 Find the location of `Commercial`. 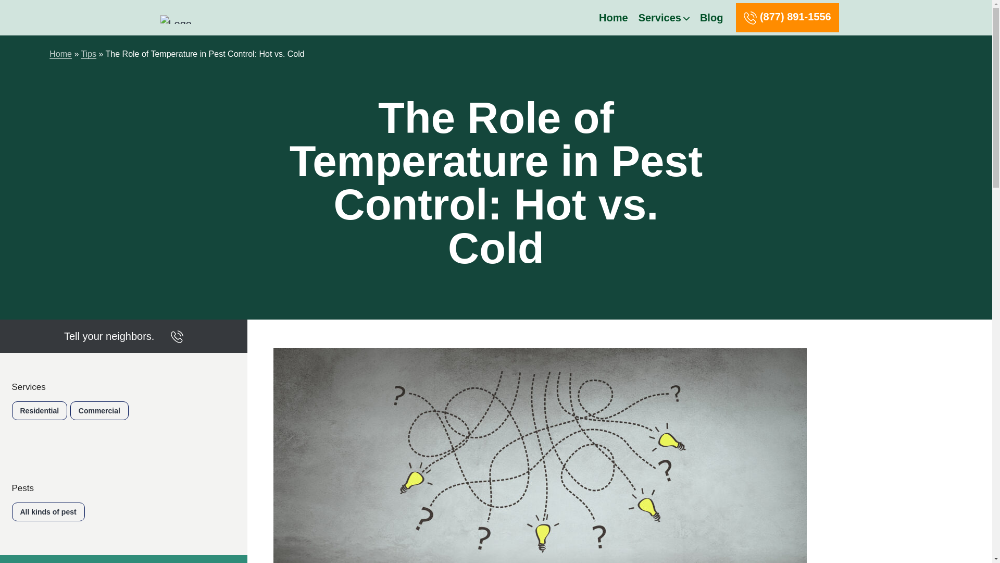

Commercial is located at coordinates (99, 411).